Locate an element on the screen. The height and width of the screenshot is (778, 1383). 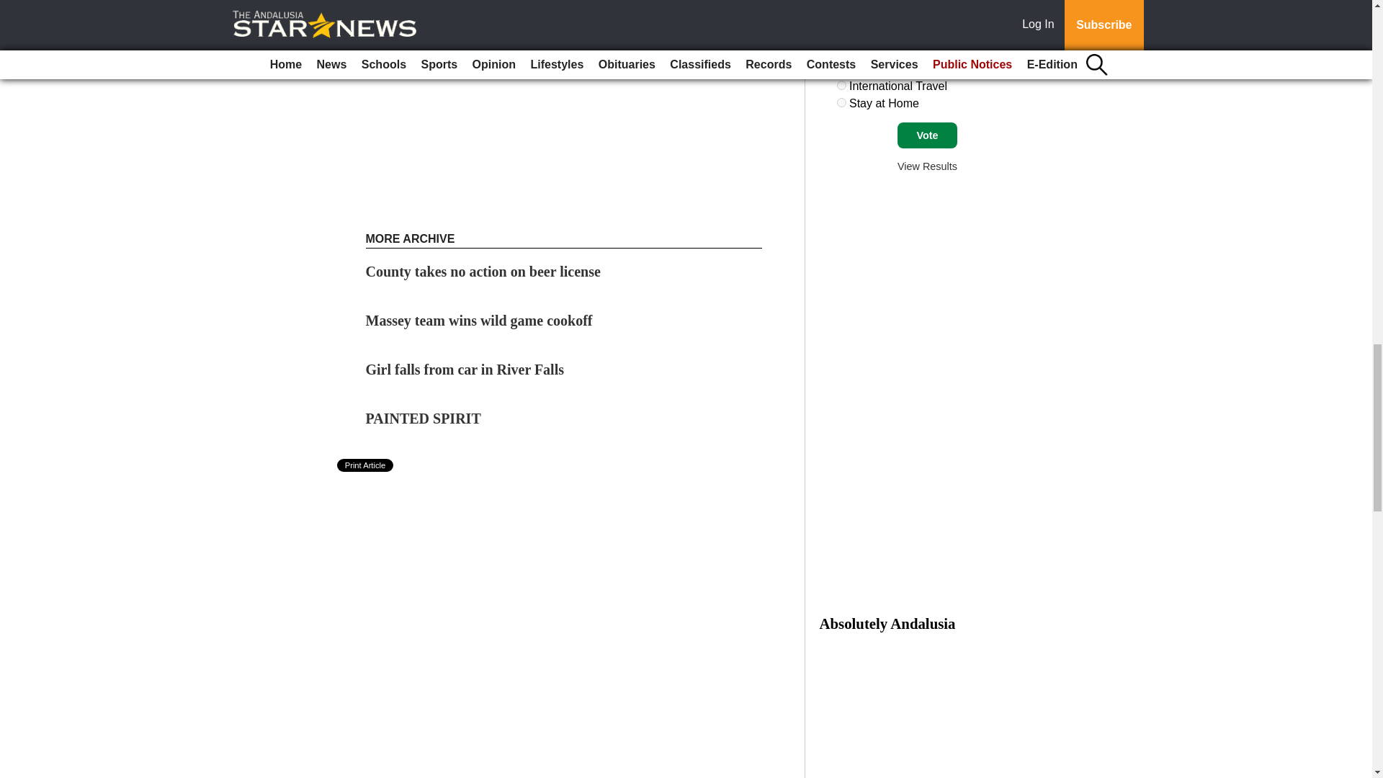
Massey team wins wild game cookoff is located at coordinates (480, 320).